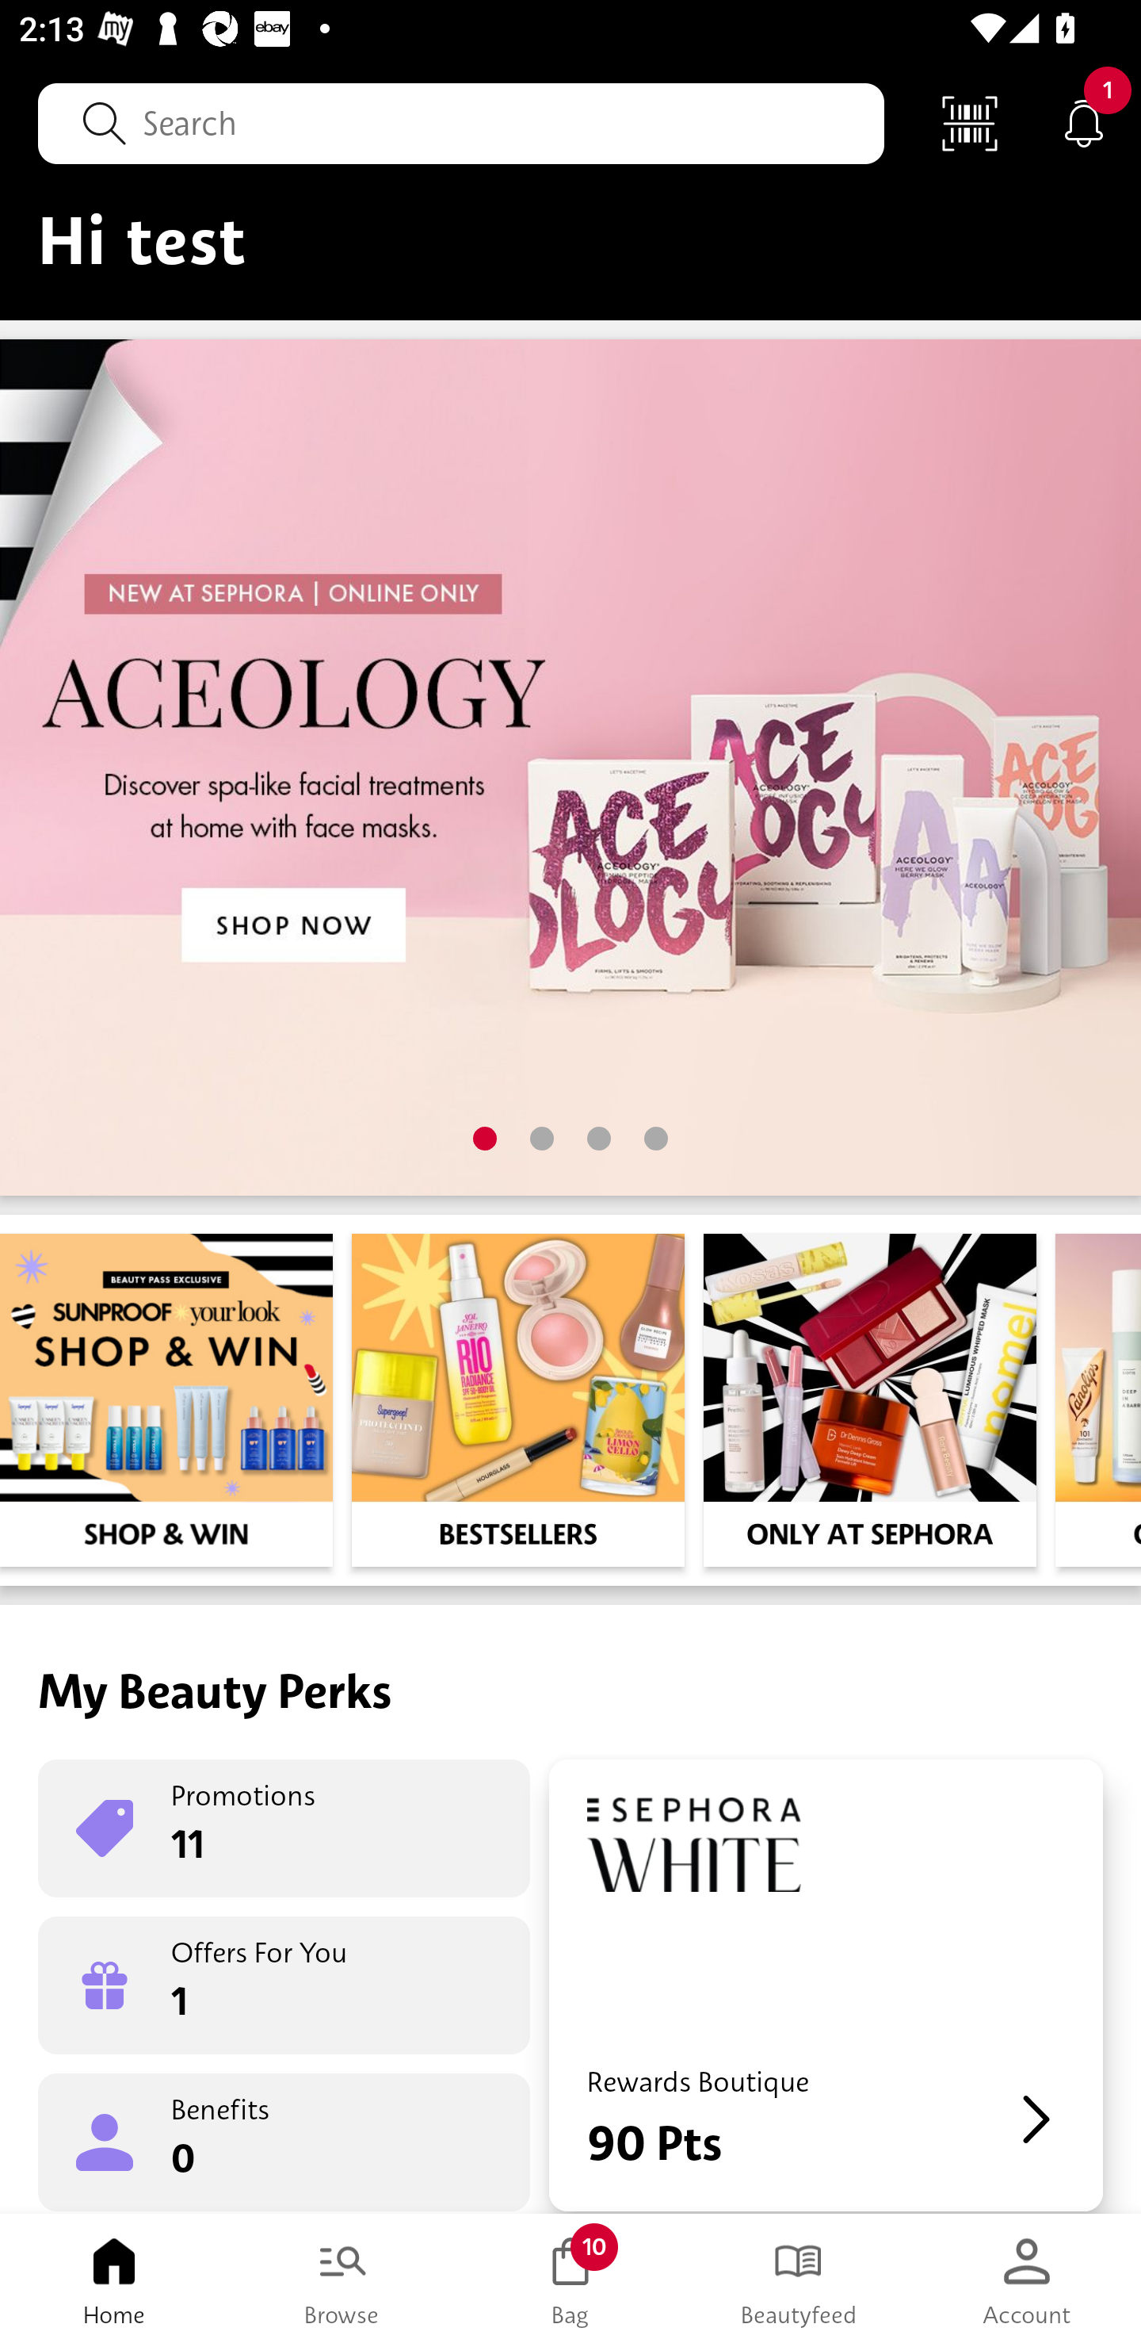  Describe the element at coordinates (799, 2280) in the screenshot. I see `Beautyfeed` at that location.